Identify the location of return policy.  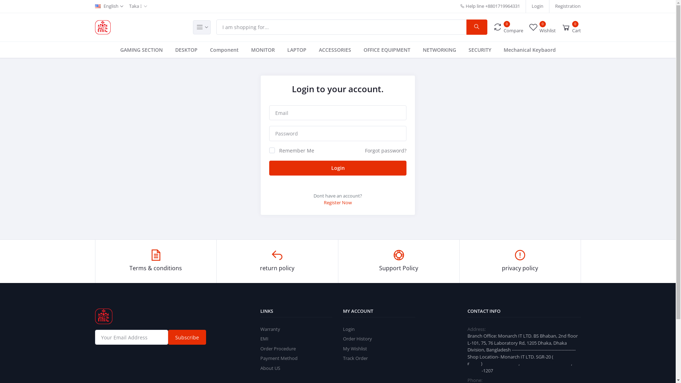
(277, 261).